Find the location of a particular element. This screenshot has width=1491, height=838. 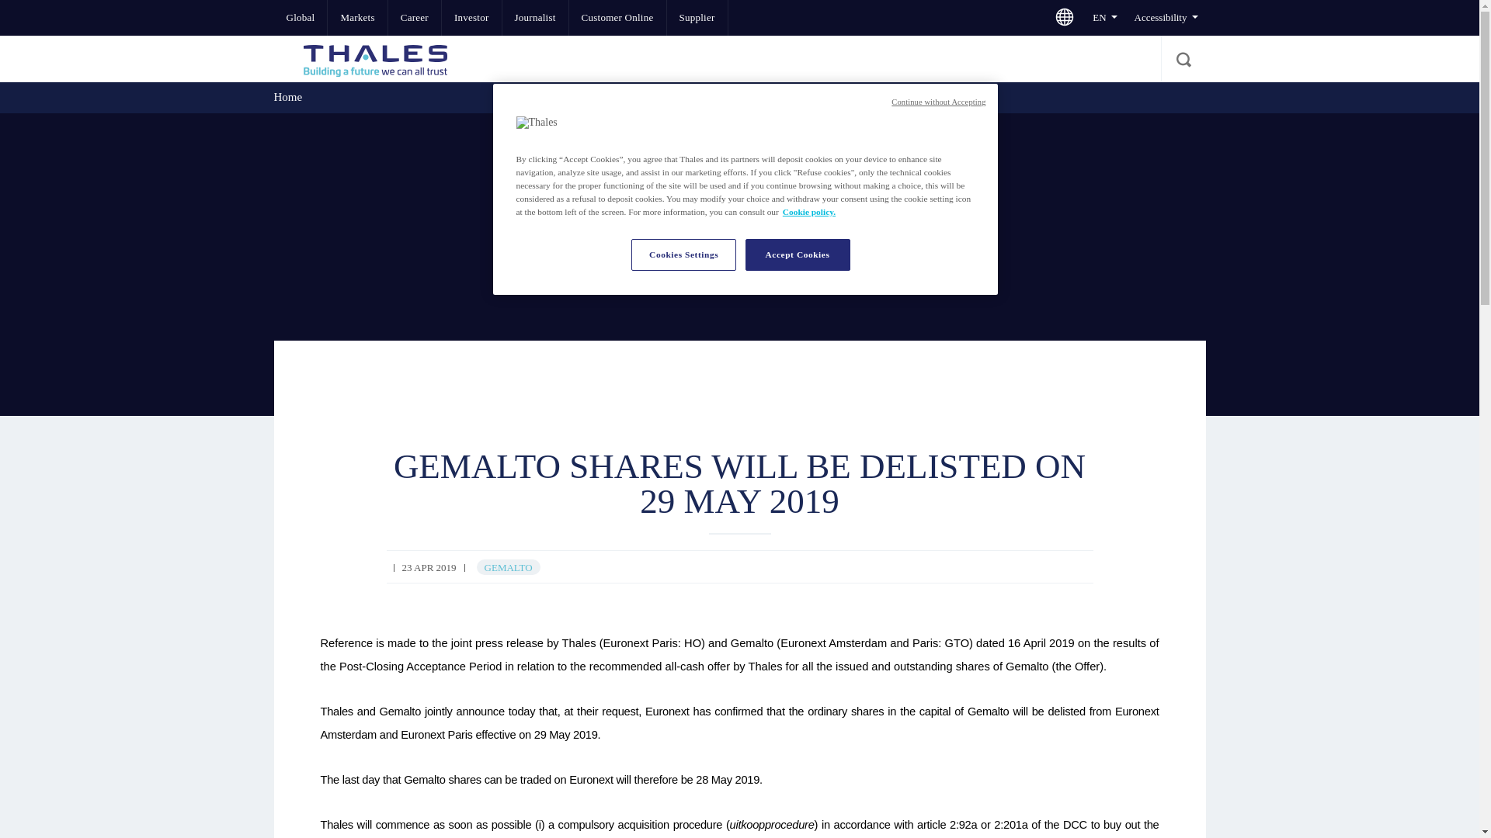

Career is located at coordinates (415, 18).